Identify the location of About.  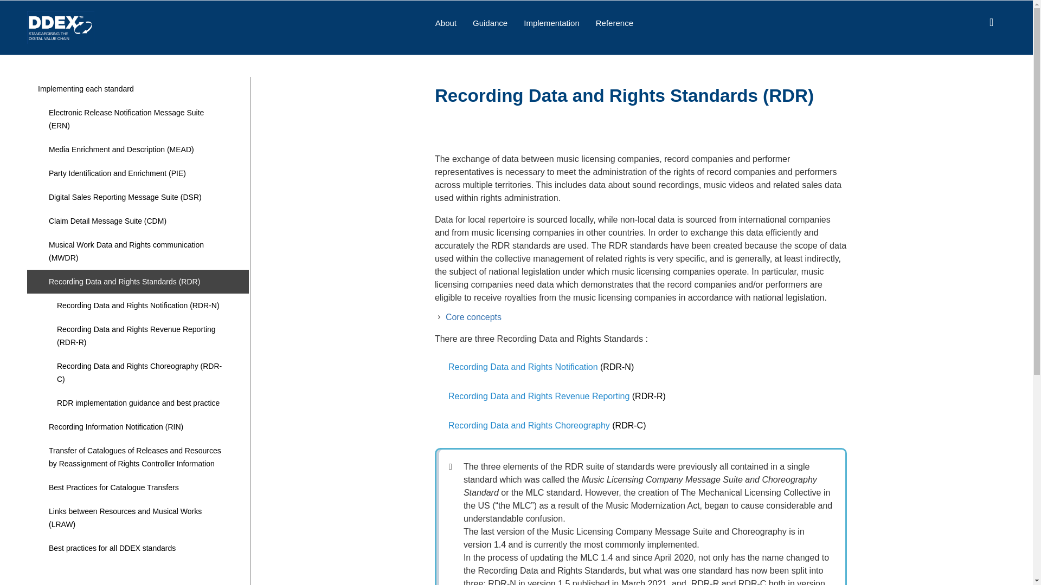
(446, 23).